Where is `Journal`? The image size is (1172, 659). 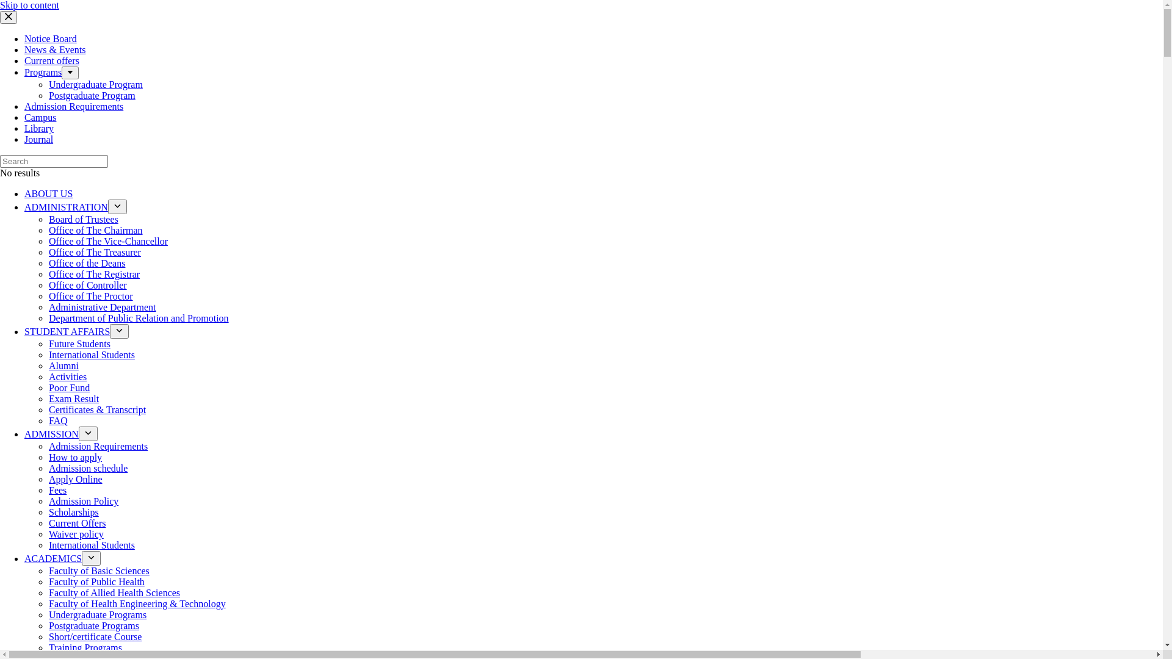
Journal is located at coordinates (39, 139).